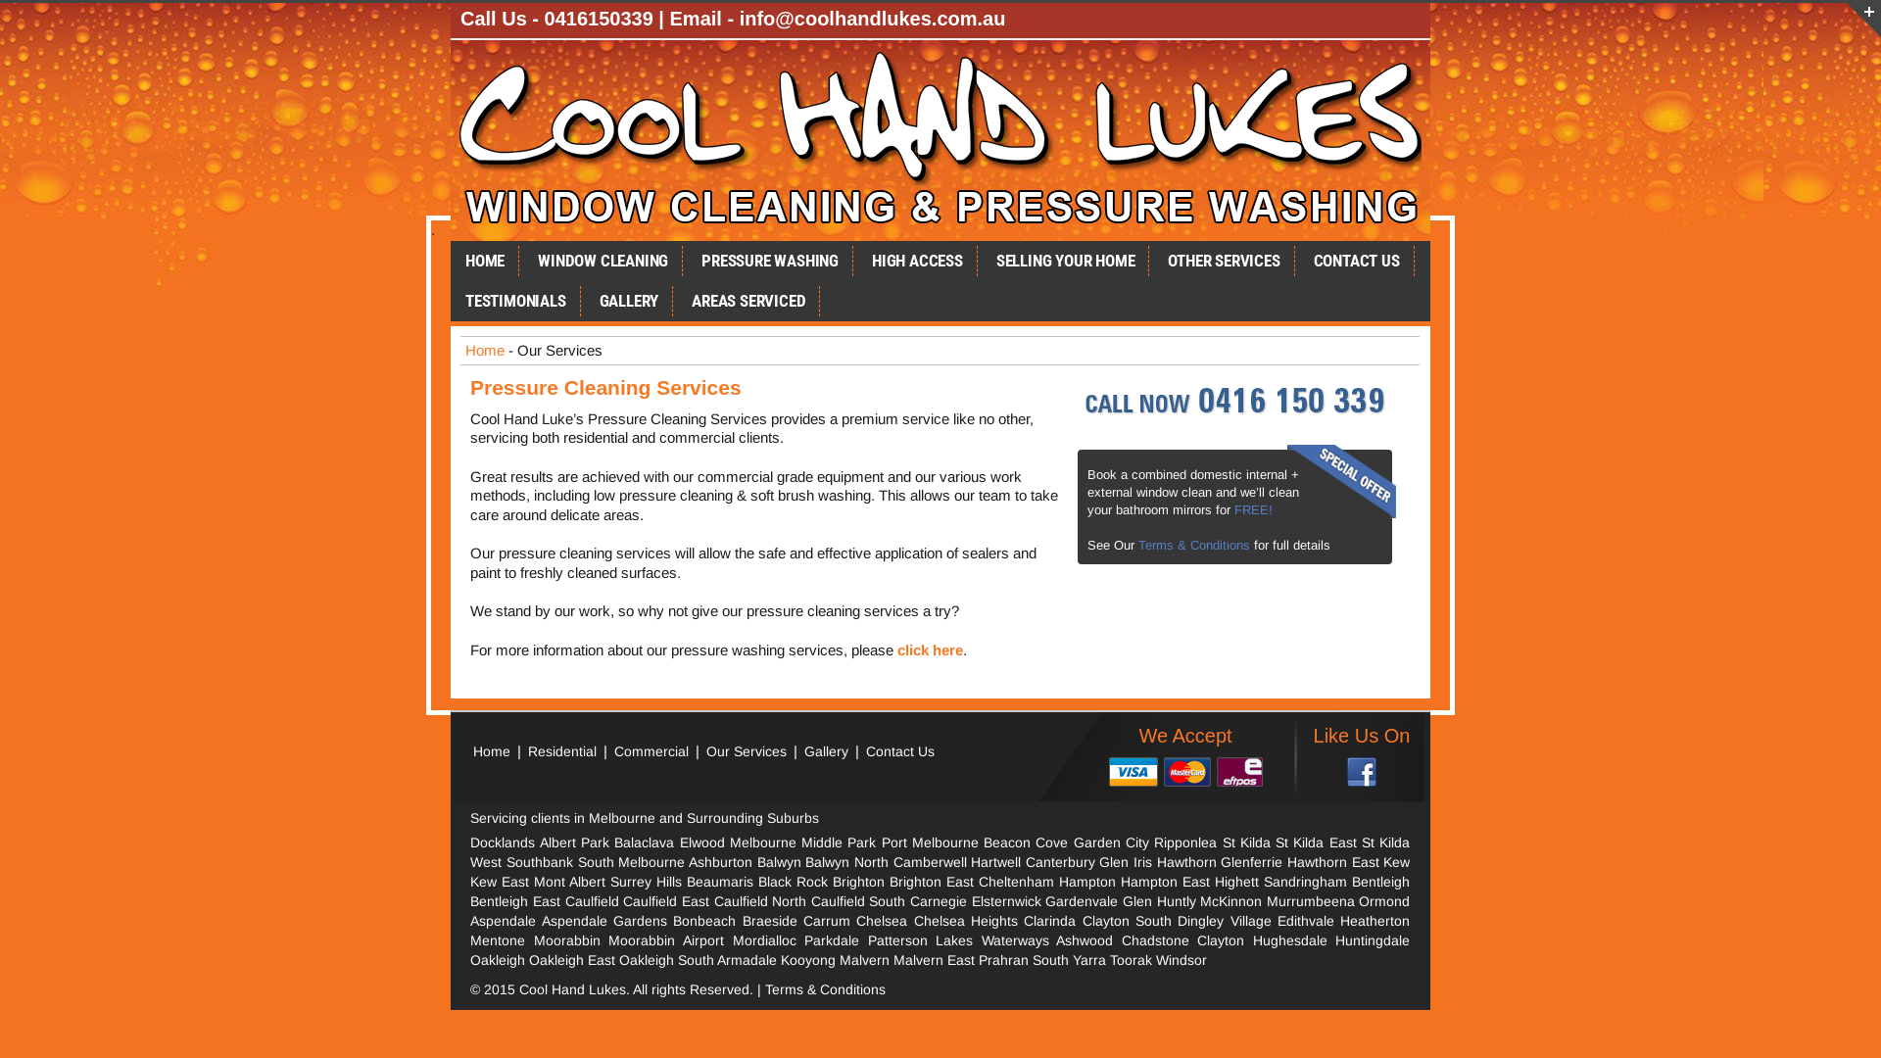  What do you see at coordinates (829, 750) in the screenshot?
I see `Gallery` at bounding box center [829, 750].